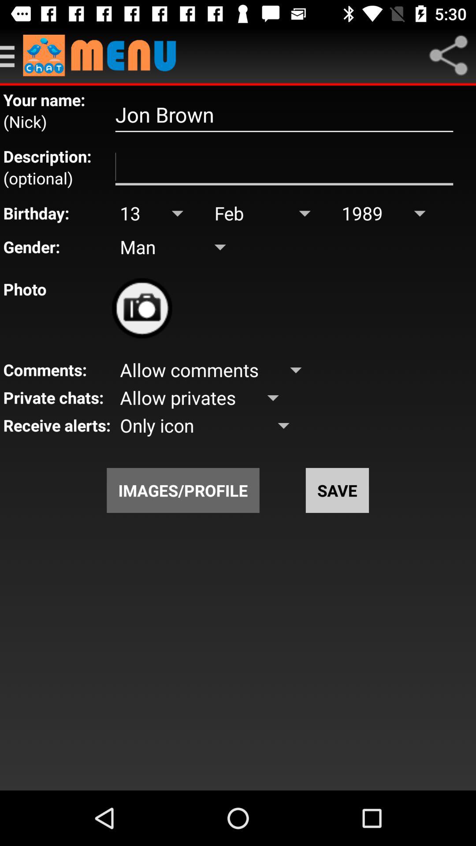 Image resolution: width=476 pixels, height=846 pixels. I want to click on type description in description box, so click(284, 167).